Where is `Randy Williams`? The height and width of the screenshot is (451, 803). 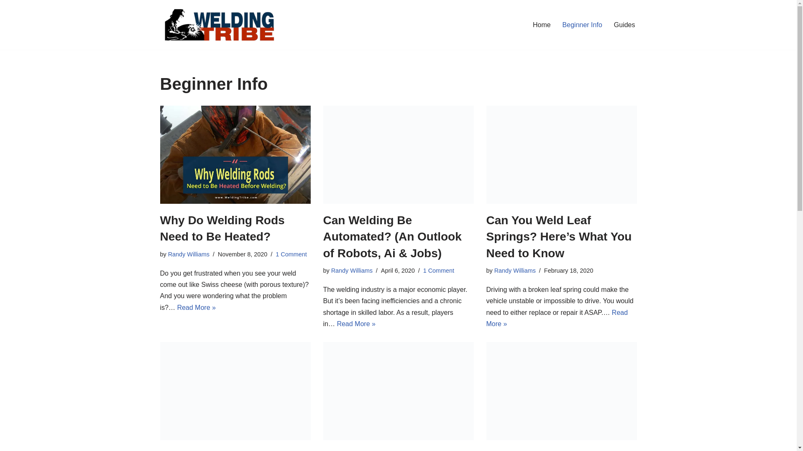
Randy Williams is located at coordinates (515, 271).